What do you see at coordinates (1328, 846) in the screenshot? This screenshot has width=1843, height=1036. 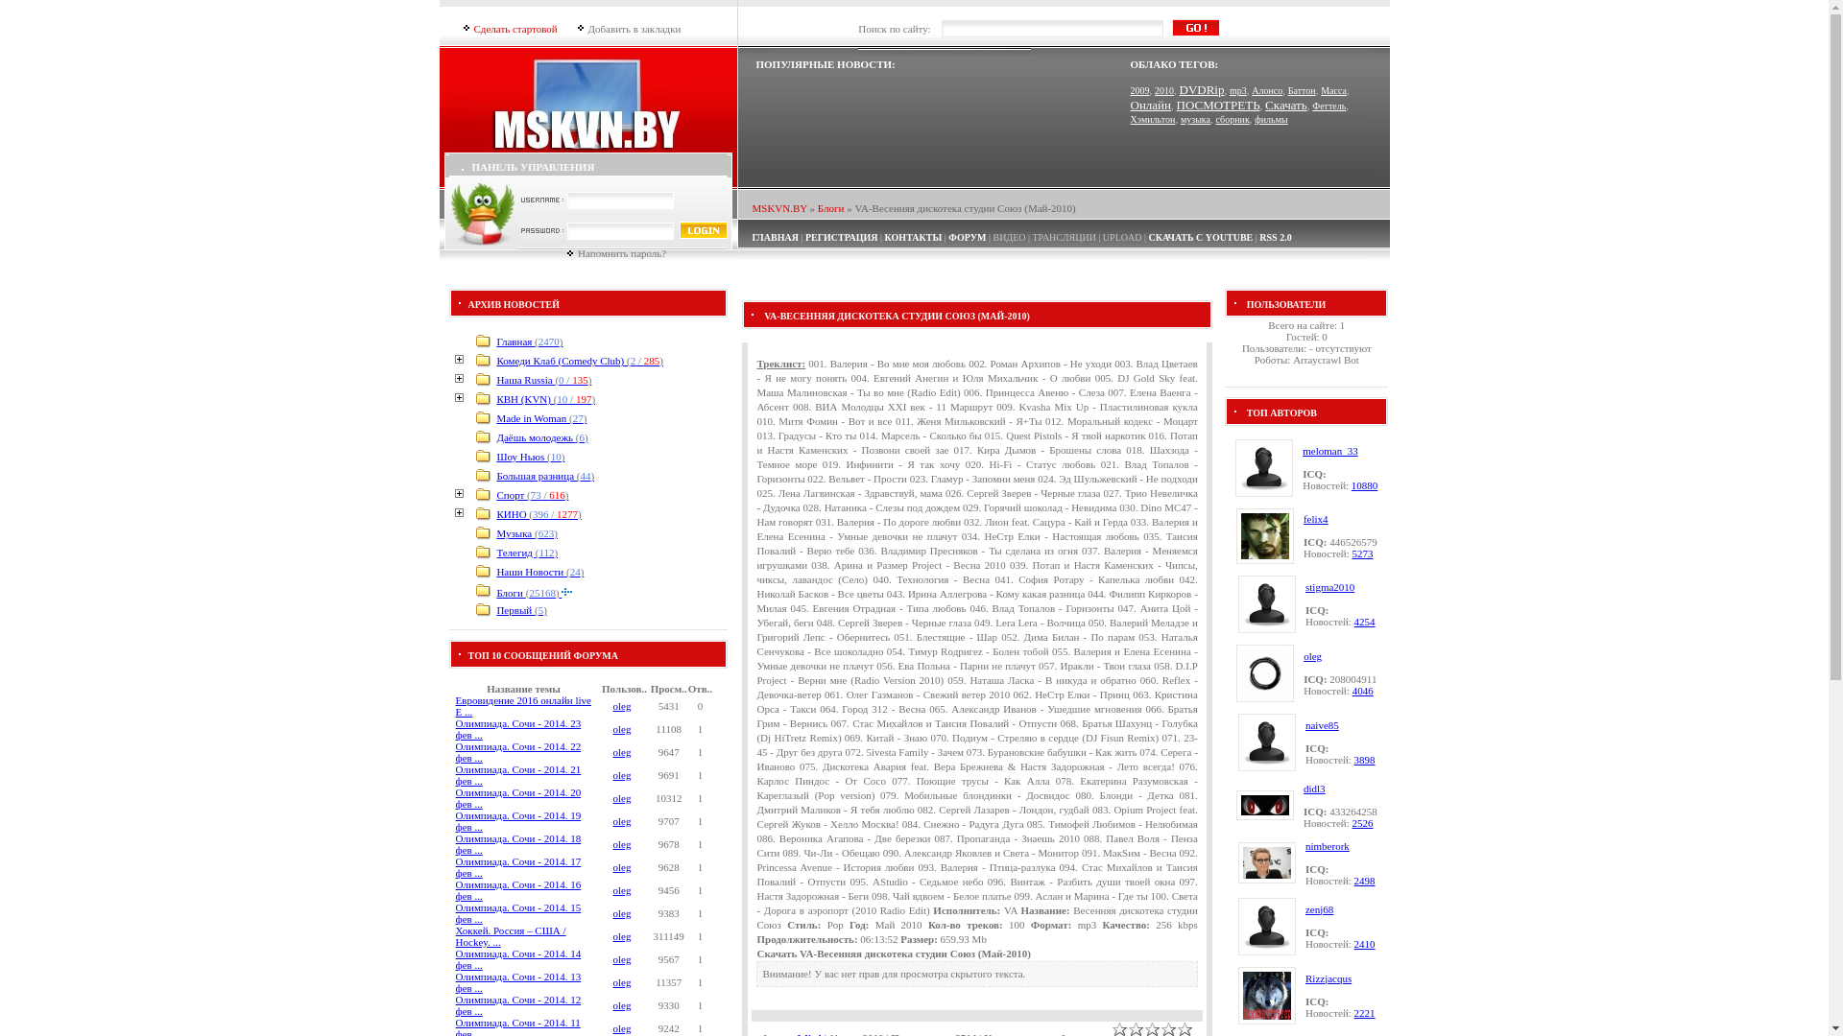 I see `nimberork` at bounding box center [1328, 846].